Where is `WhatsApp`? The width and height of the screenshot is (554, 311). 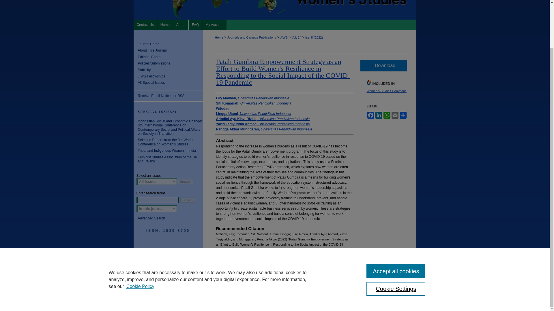
WhatsApp is located at coordinates (387, 115).